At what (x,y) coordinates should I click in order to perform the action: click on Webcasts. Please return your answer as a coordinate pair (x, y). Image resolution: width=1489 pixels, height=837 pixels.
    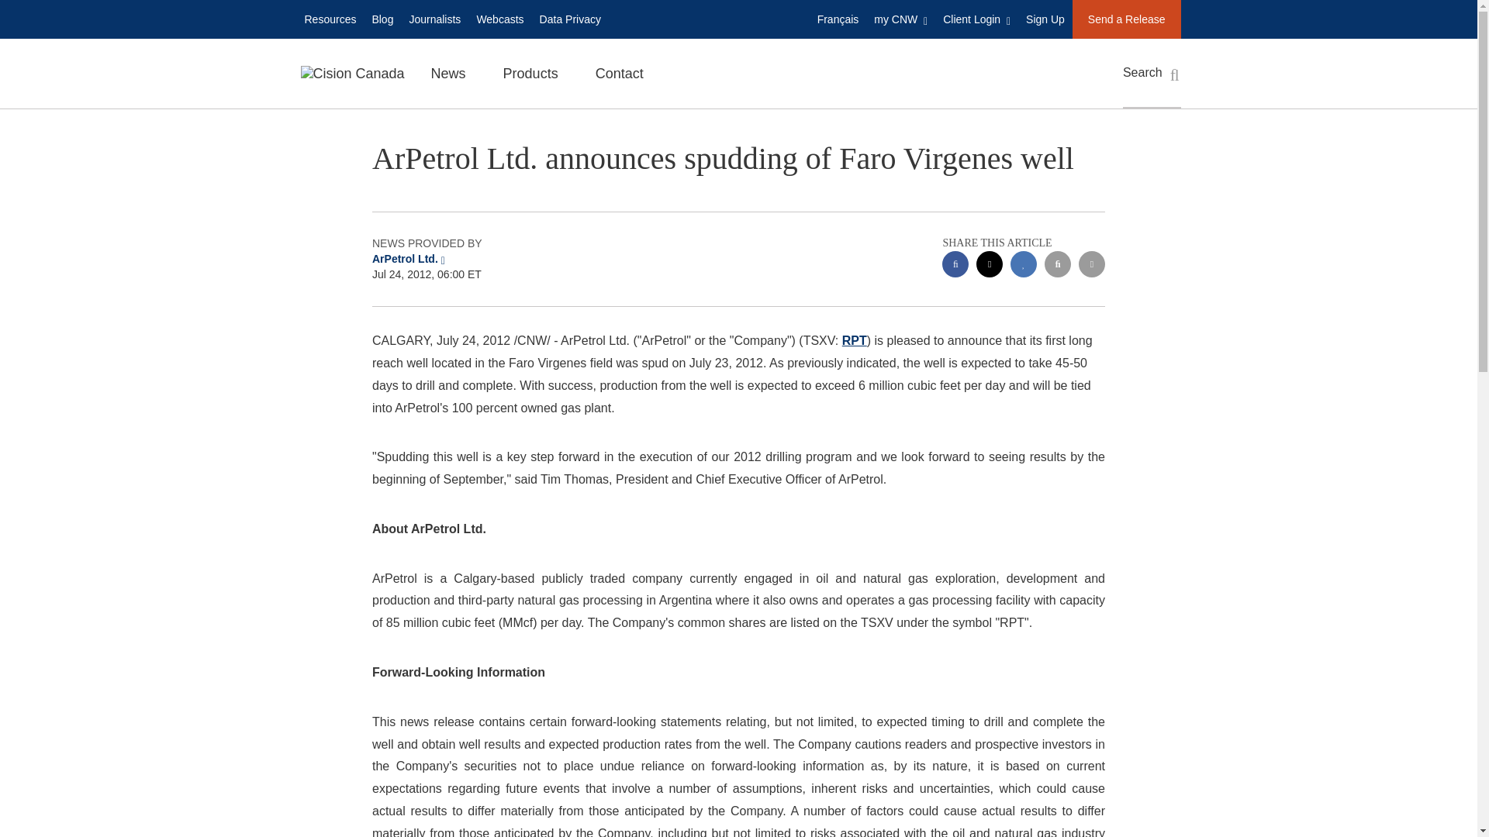
    Looking at the image, I should click on (499, 19).